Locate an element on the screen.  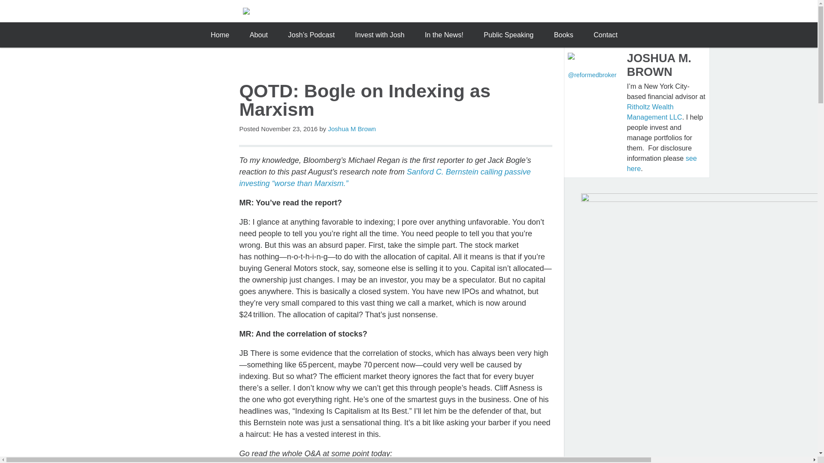
Joshua M Brown is located at coordinates (352, 129).